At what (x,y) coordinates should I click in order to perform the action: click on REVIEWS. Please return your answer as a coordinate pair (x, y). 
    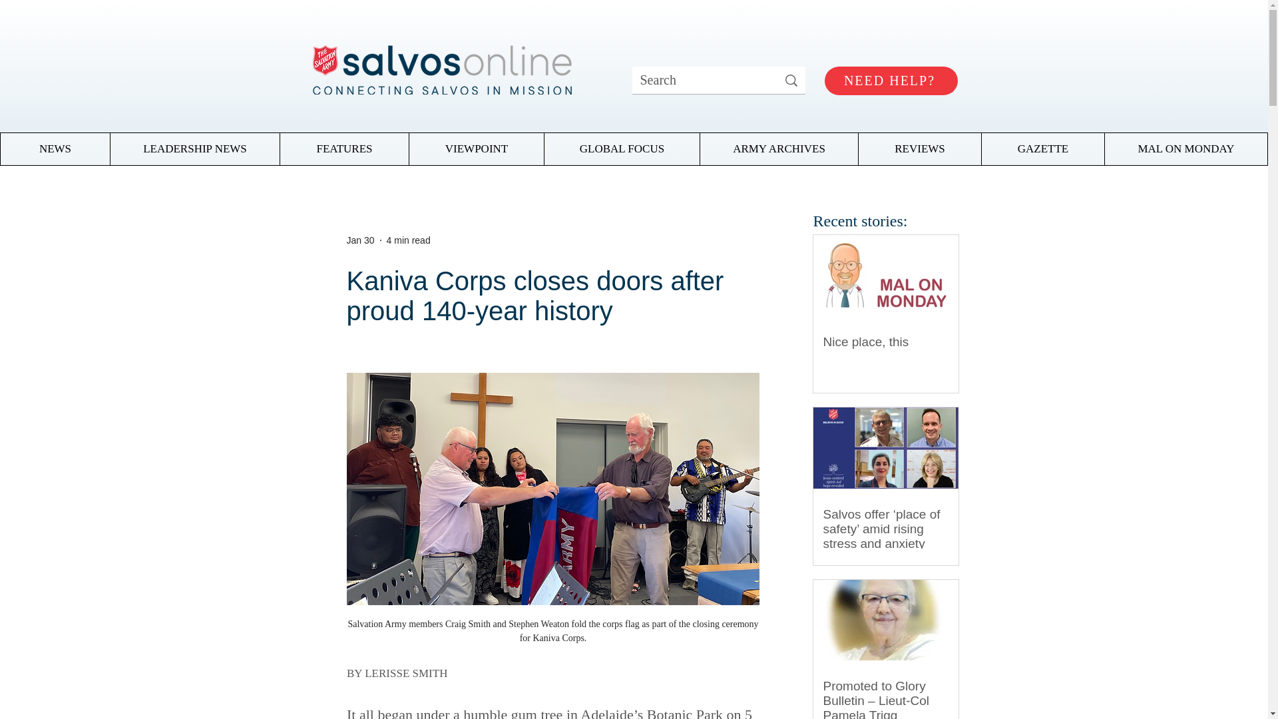
    Looking at the image, I should click on (919, 149).